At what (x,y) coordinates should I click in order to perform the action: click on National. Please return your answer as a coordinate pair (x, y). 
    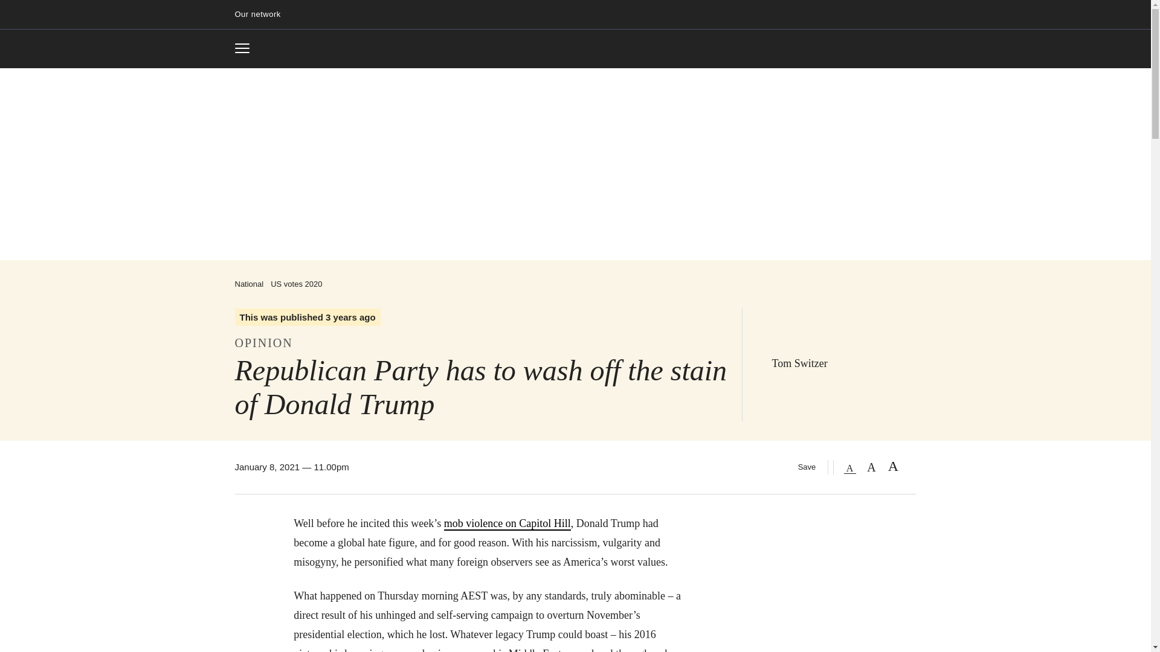
    Looking at the image, I should click on (248, 284).